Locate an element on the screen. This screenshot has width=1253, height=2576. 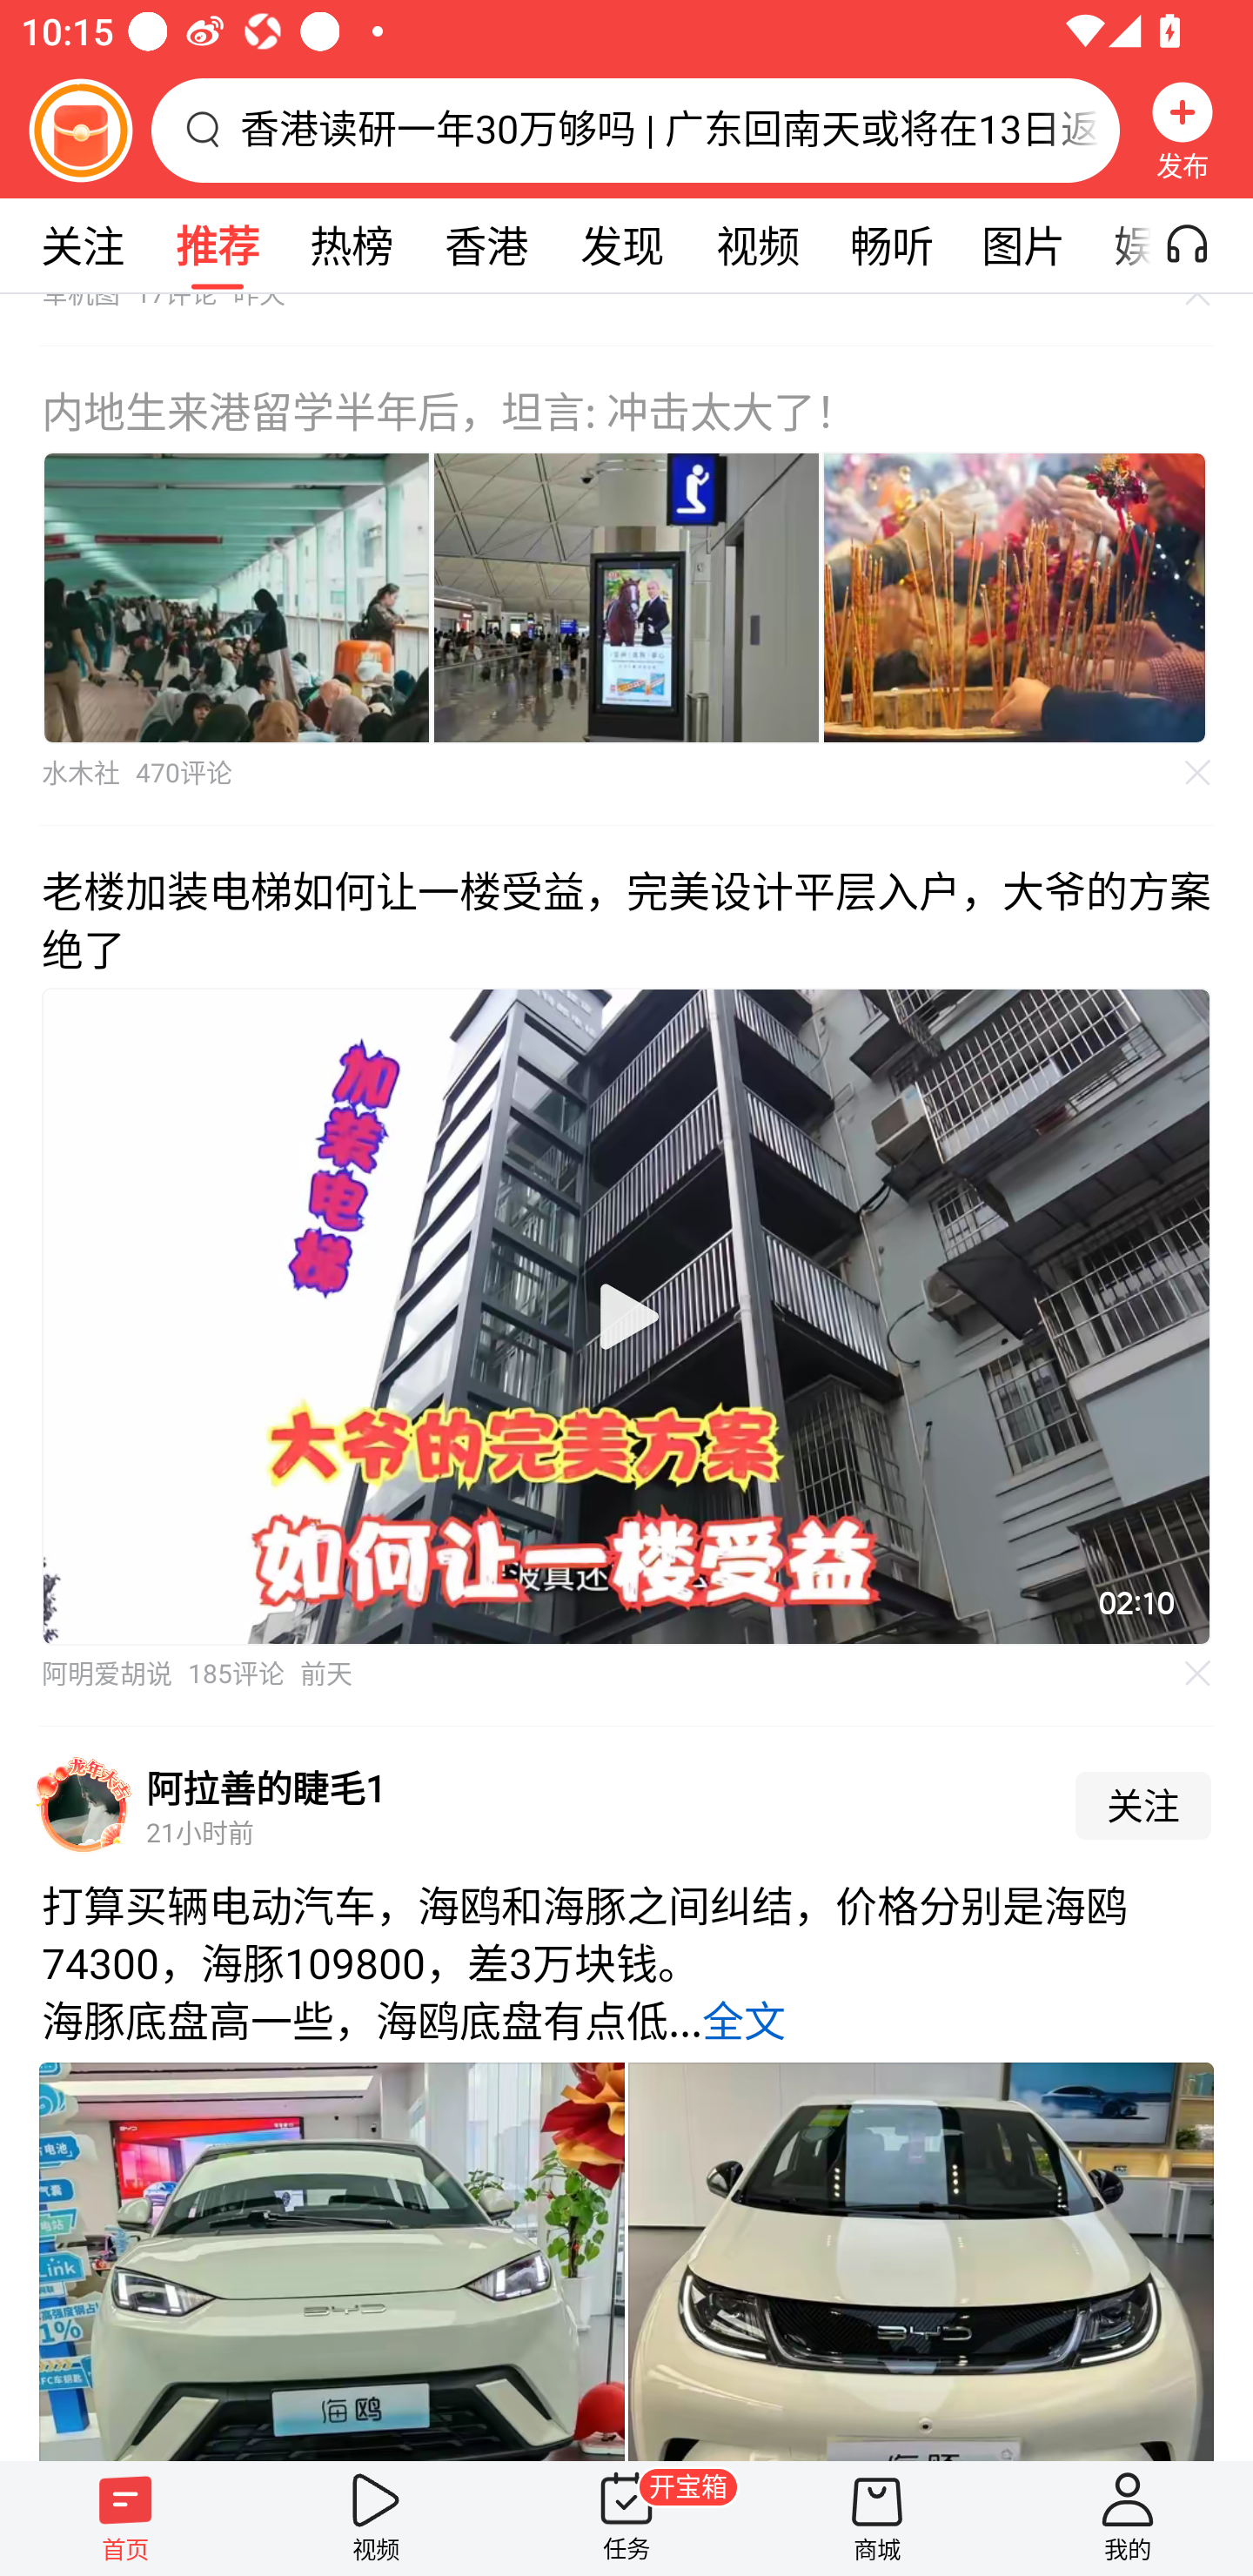
发现 is located at coordinates (621, 245).